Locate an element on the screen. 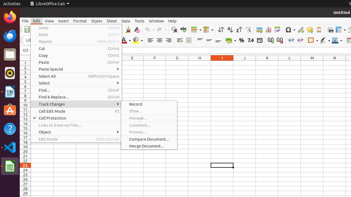  Border Style is located at coordinates (325, 40).